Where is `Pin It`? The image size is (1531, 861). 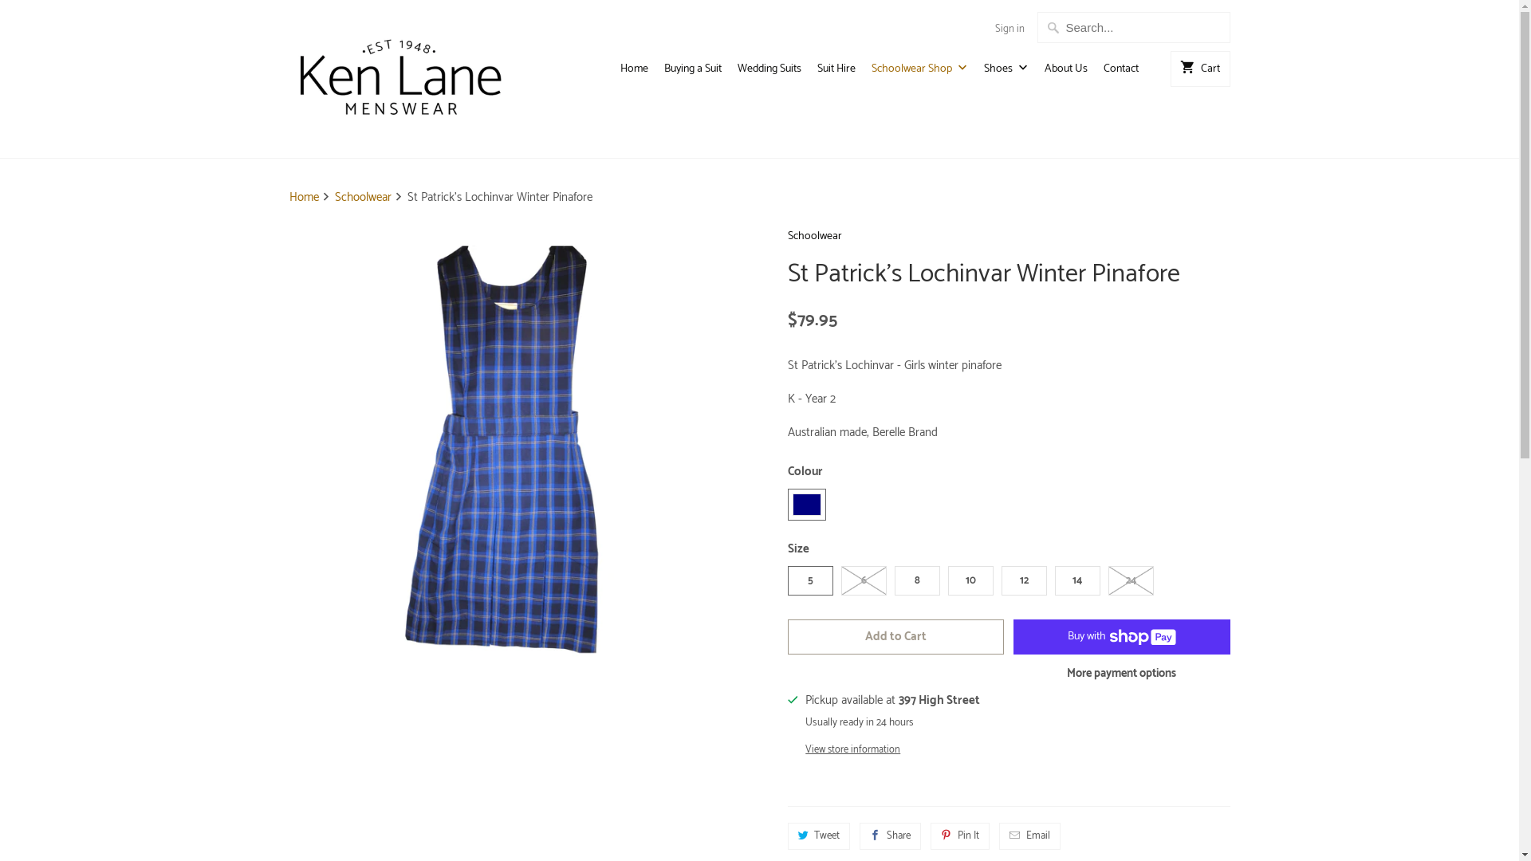 Pin It is located at coordinates (960, 836).